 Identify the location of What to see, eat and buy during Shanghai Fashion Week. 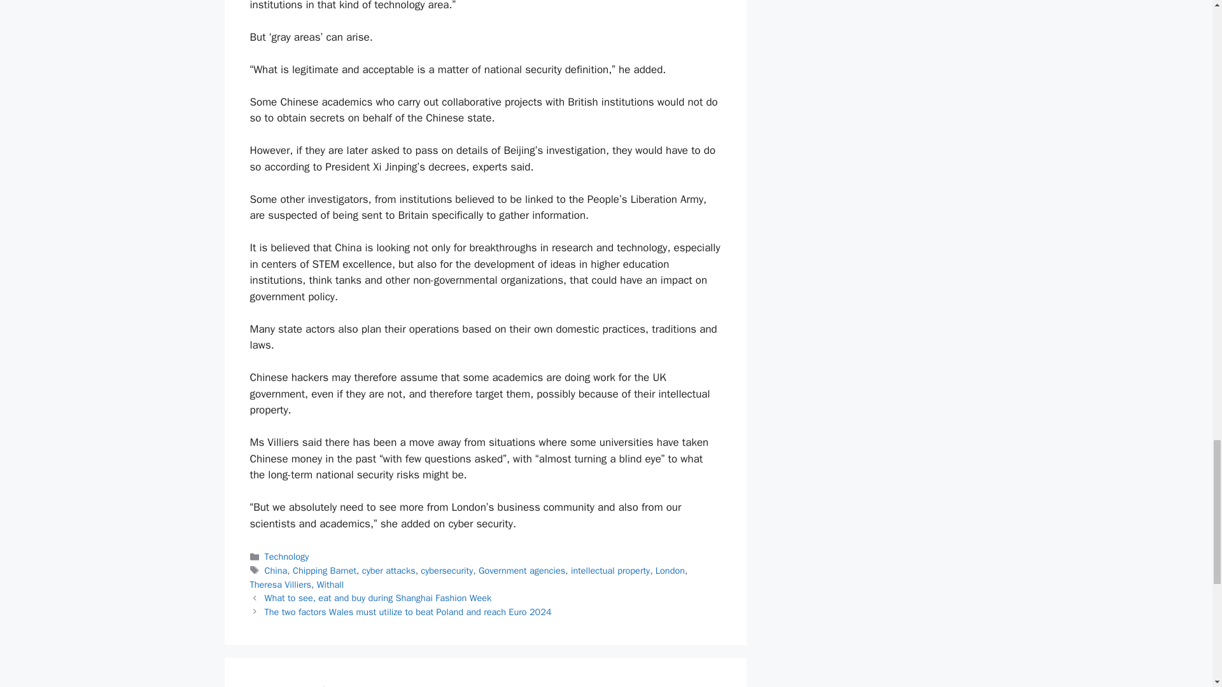
(378, 598).